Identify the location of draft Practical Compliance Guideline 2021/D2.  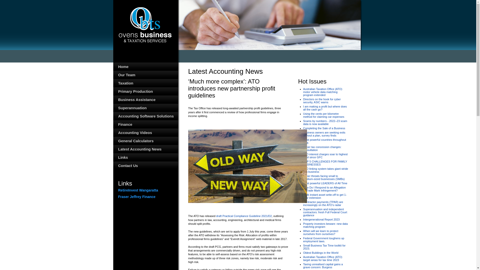
(244, 216).